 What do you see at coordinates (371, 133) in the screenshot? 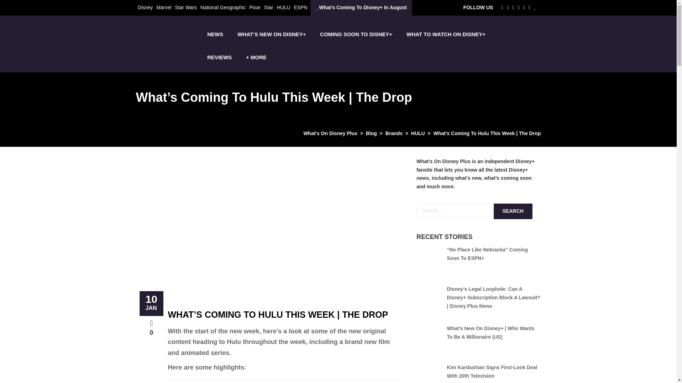
I see `Go to Blog.` at bounding box center [371, 133].